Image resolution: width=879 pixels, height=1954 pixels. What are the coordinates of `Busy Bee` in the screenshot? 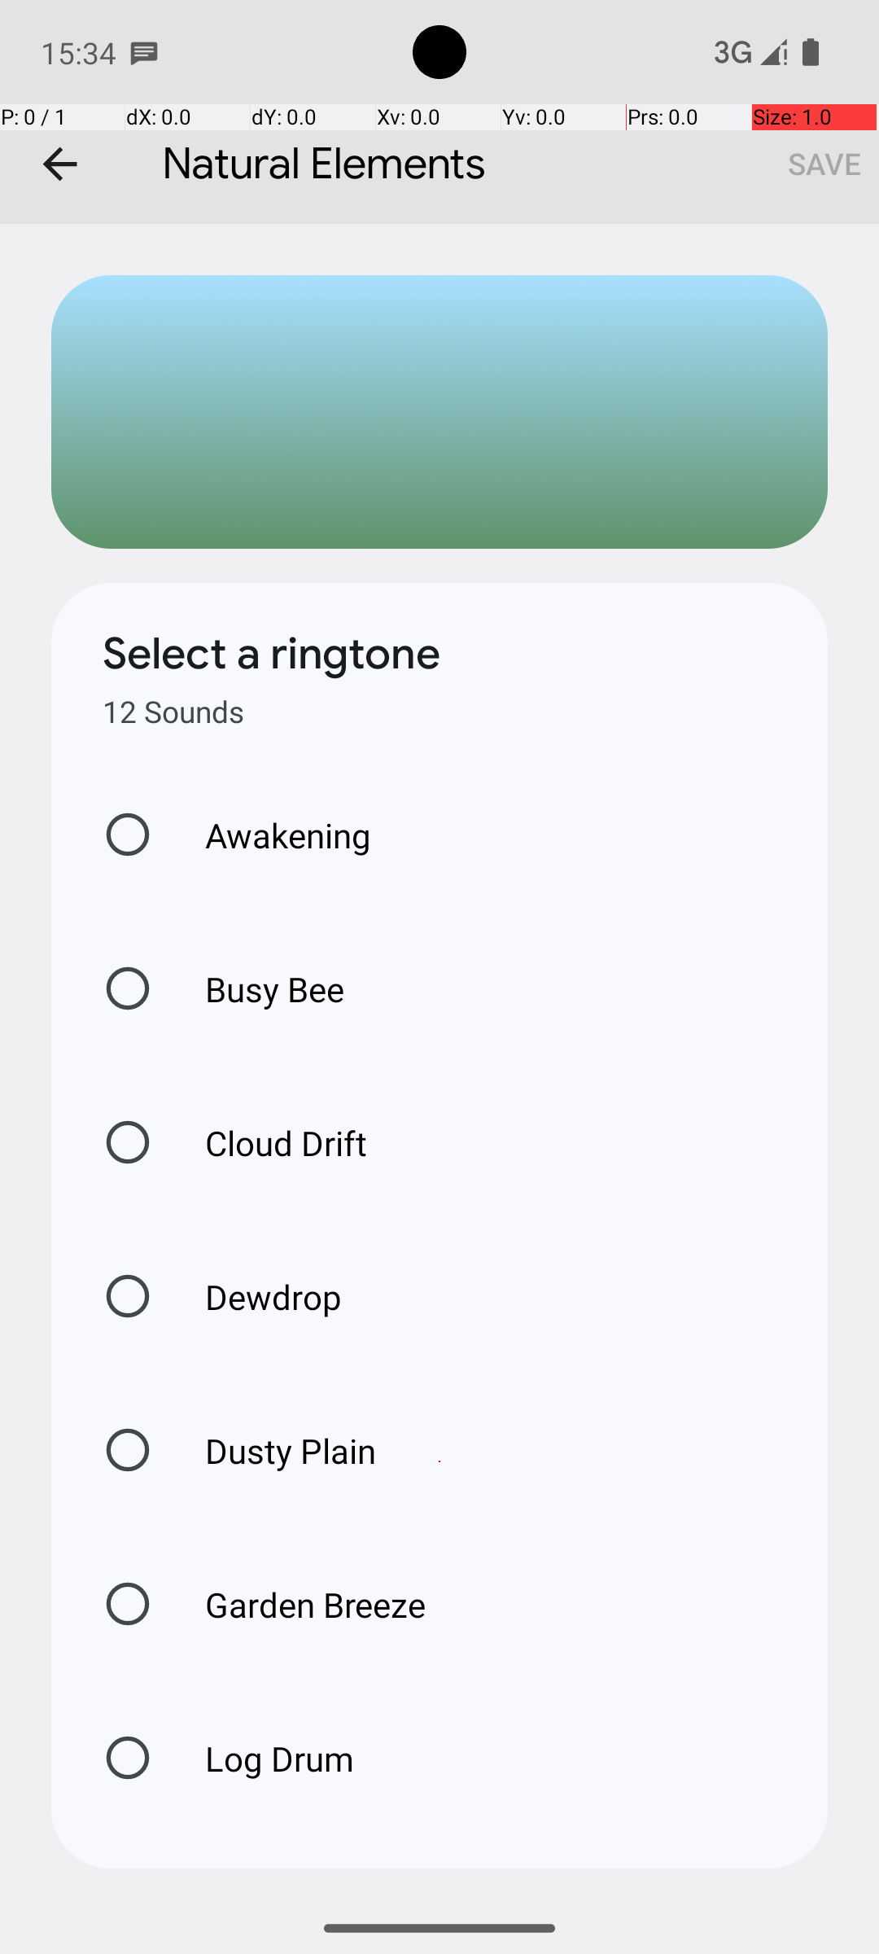 It's located at (257, 988).